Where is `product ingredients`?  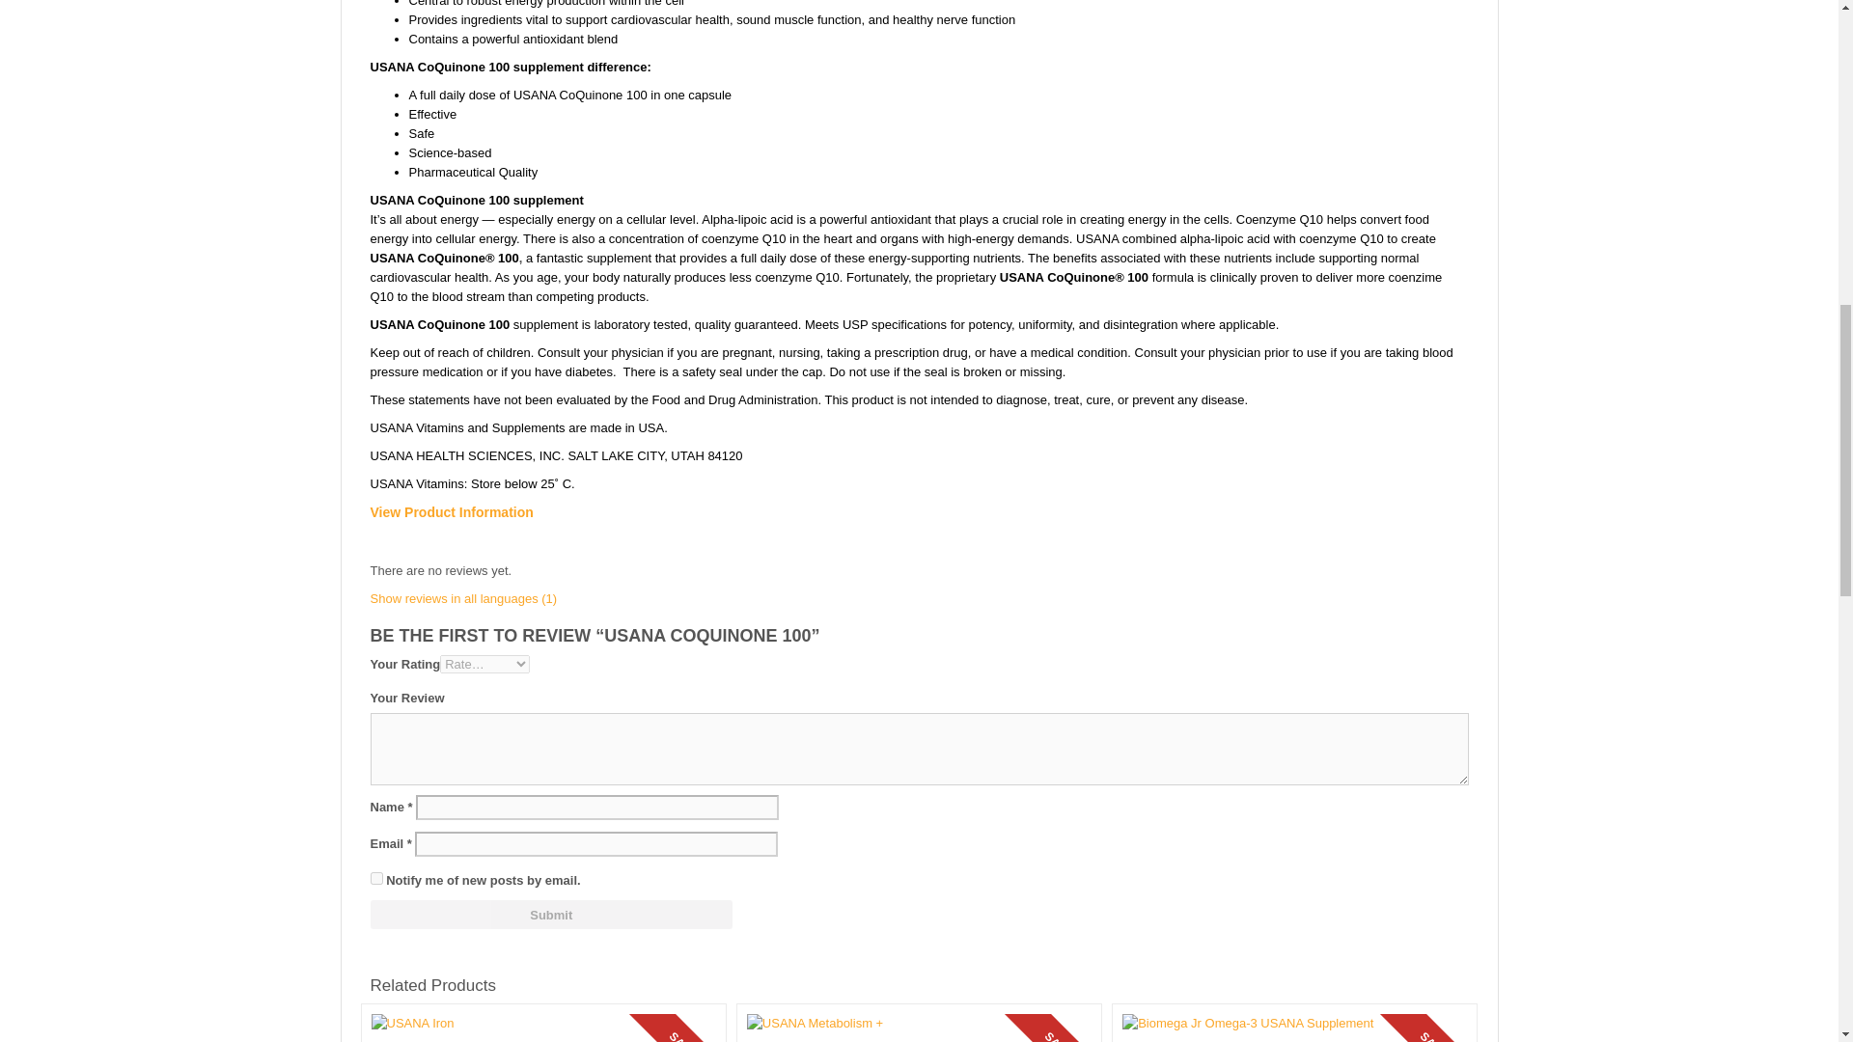
product ingredients is located at coordinates (452, 511).